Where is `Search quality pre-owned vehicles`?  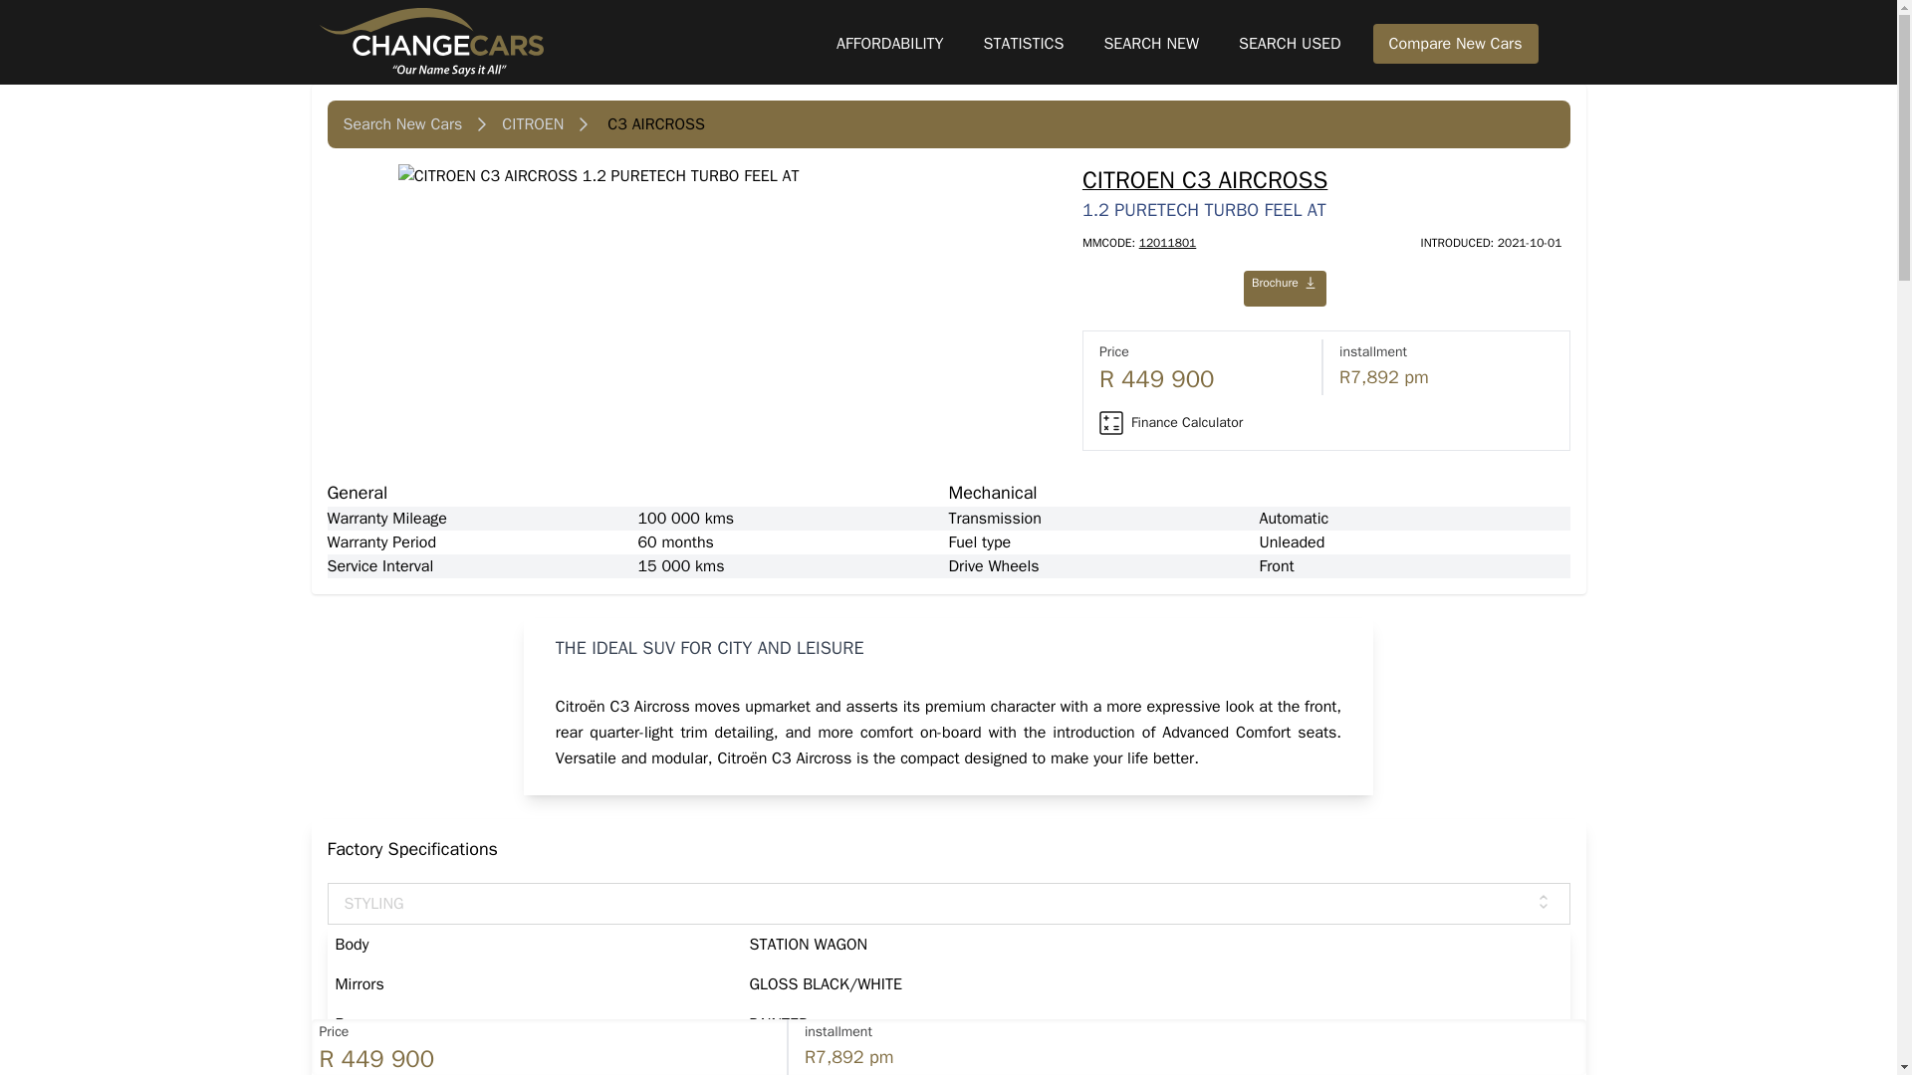 Search quality pre-owned vehicles is located at coordinates (1291, 44).